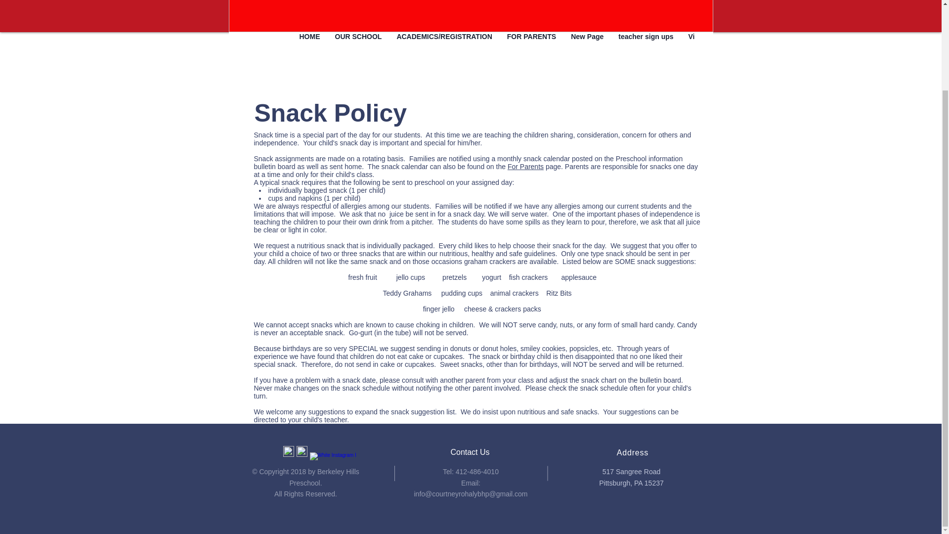  I want to click on For Parents, so click(526, 166).